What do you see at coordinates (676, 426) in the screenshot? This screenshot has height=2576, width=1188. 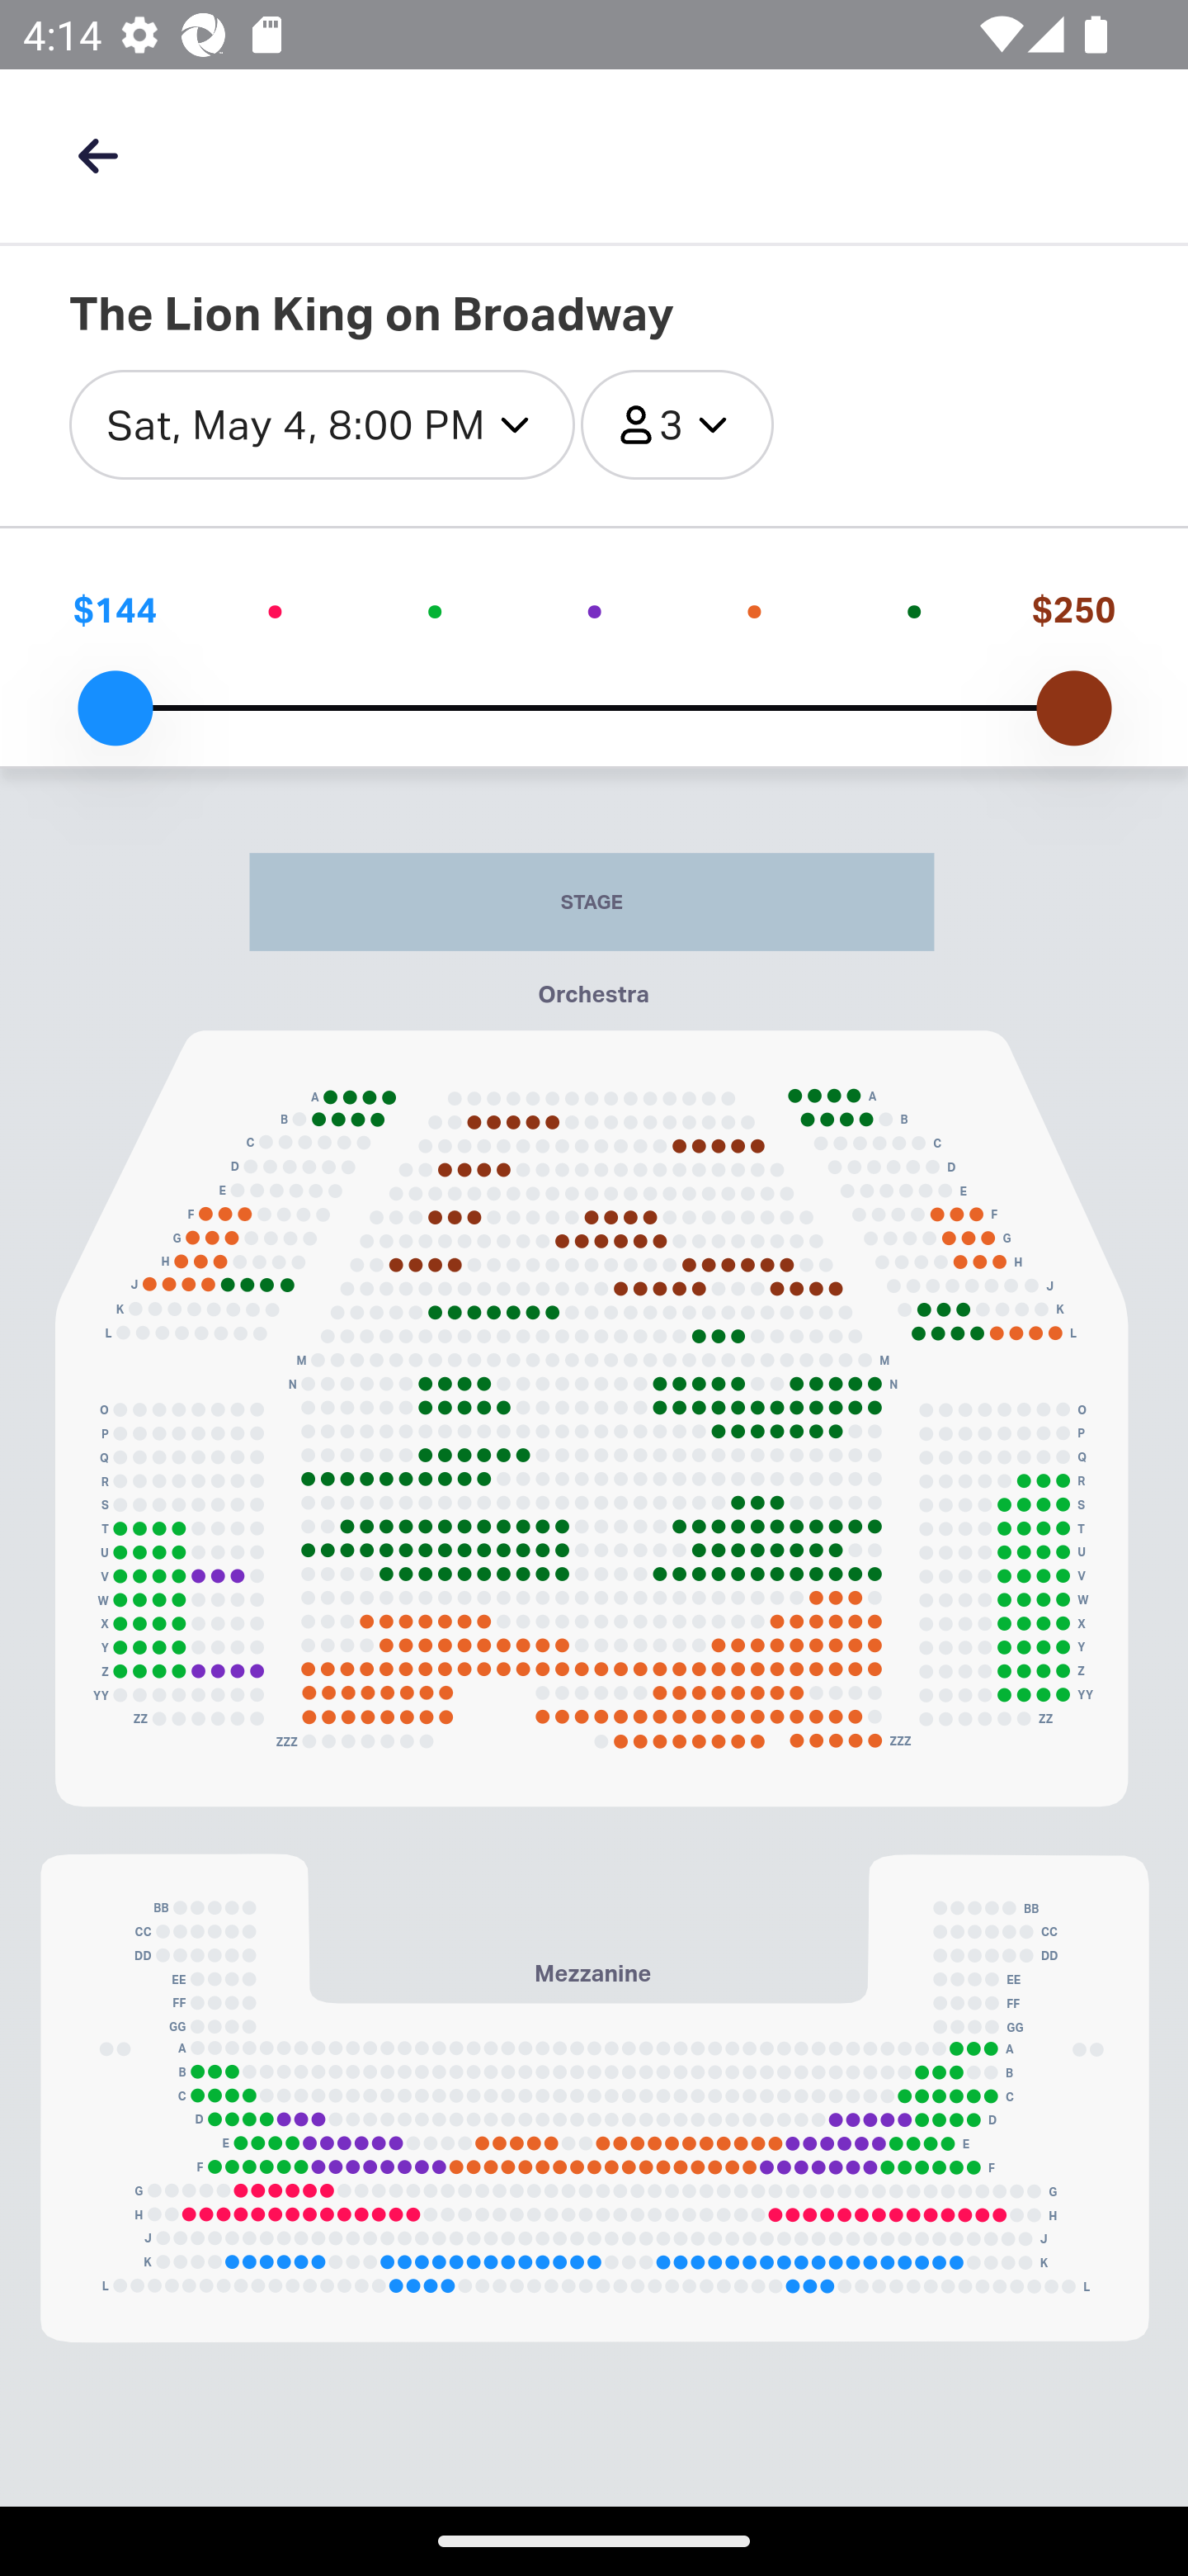 I see `3` at bounding box center [676, 426].